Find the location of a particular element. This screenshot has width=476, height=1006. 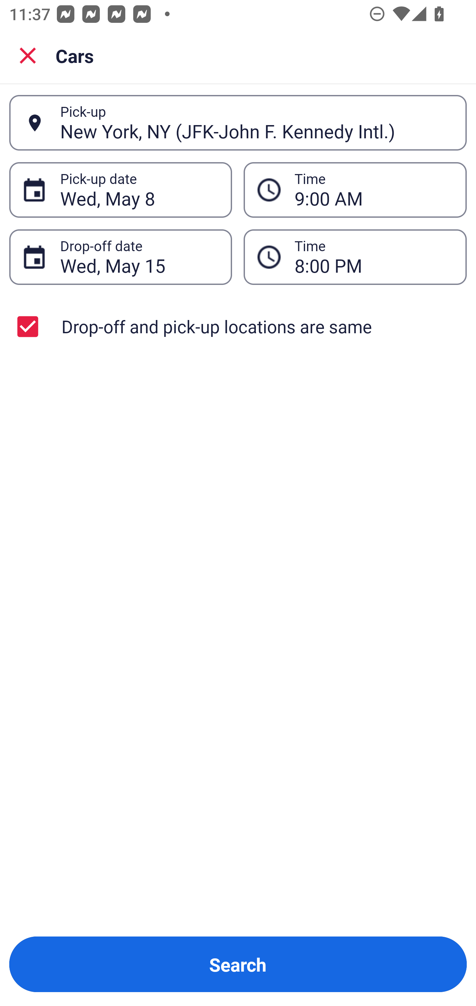

8:00 PM is located at coordinates (374, 257).